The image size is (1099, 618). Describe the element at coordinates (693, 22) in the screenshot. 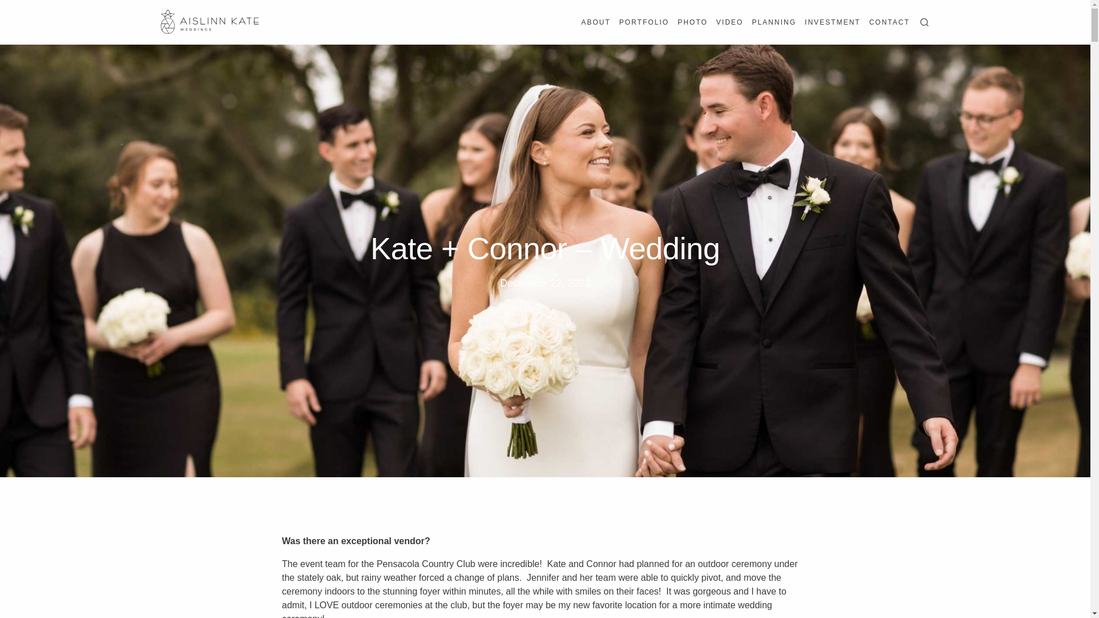

I see `PHOTO` at that location.